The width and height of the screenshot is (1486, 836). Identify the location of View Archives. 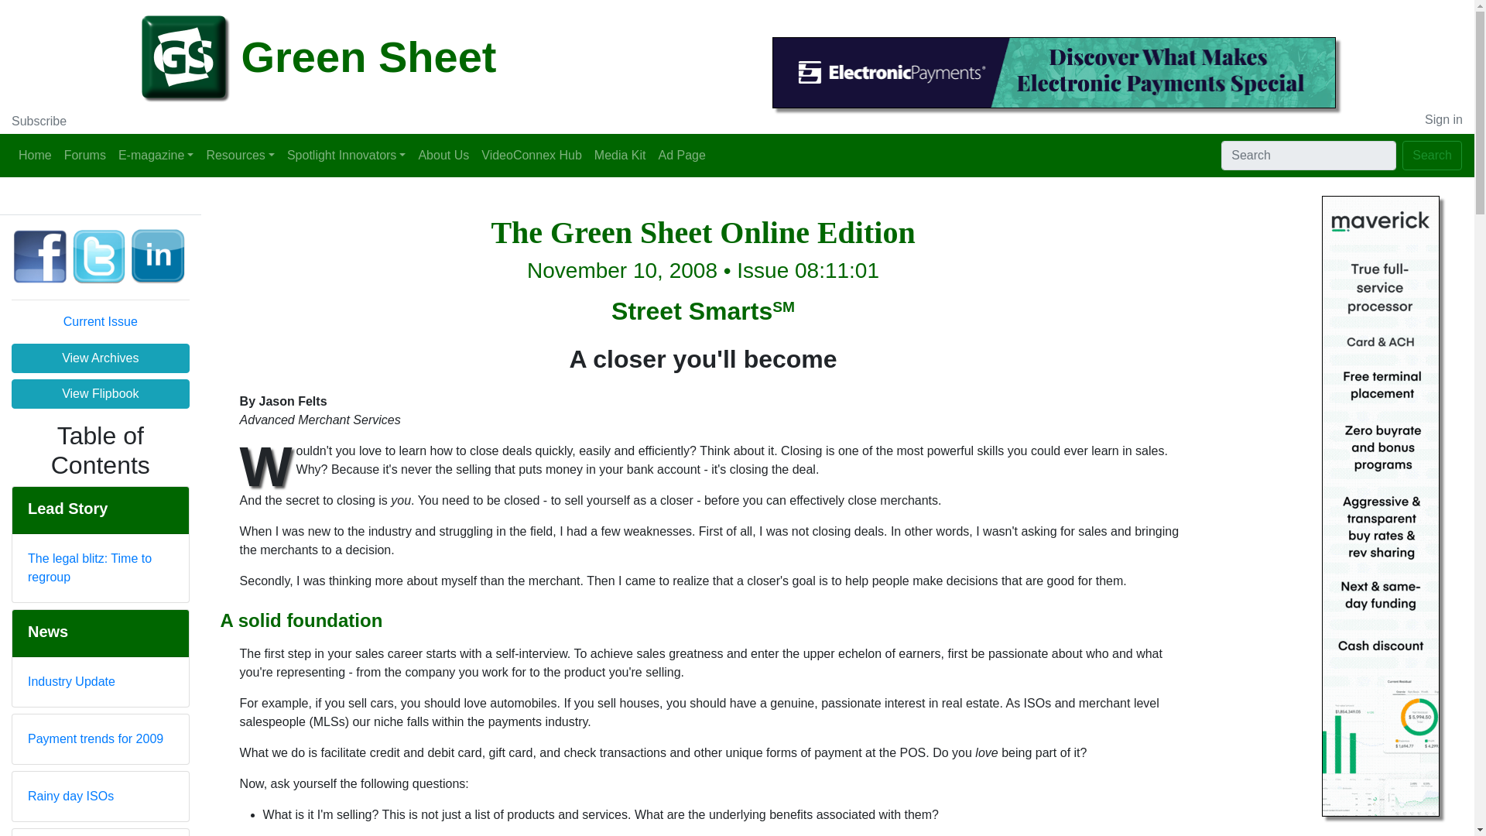
(101, 358).